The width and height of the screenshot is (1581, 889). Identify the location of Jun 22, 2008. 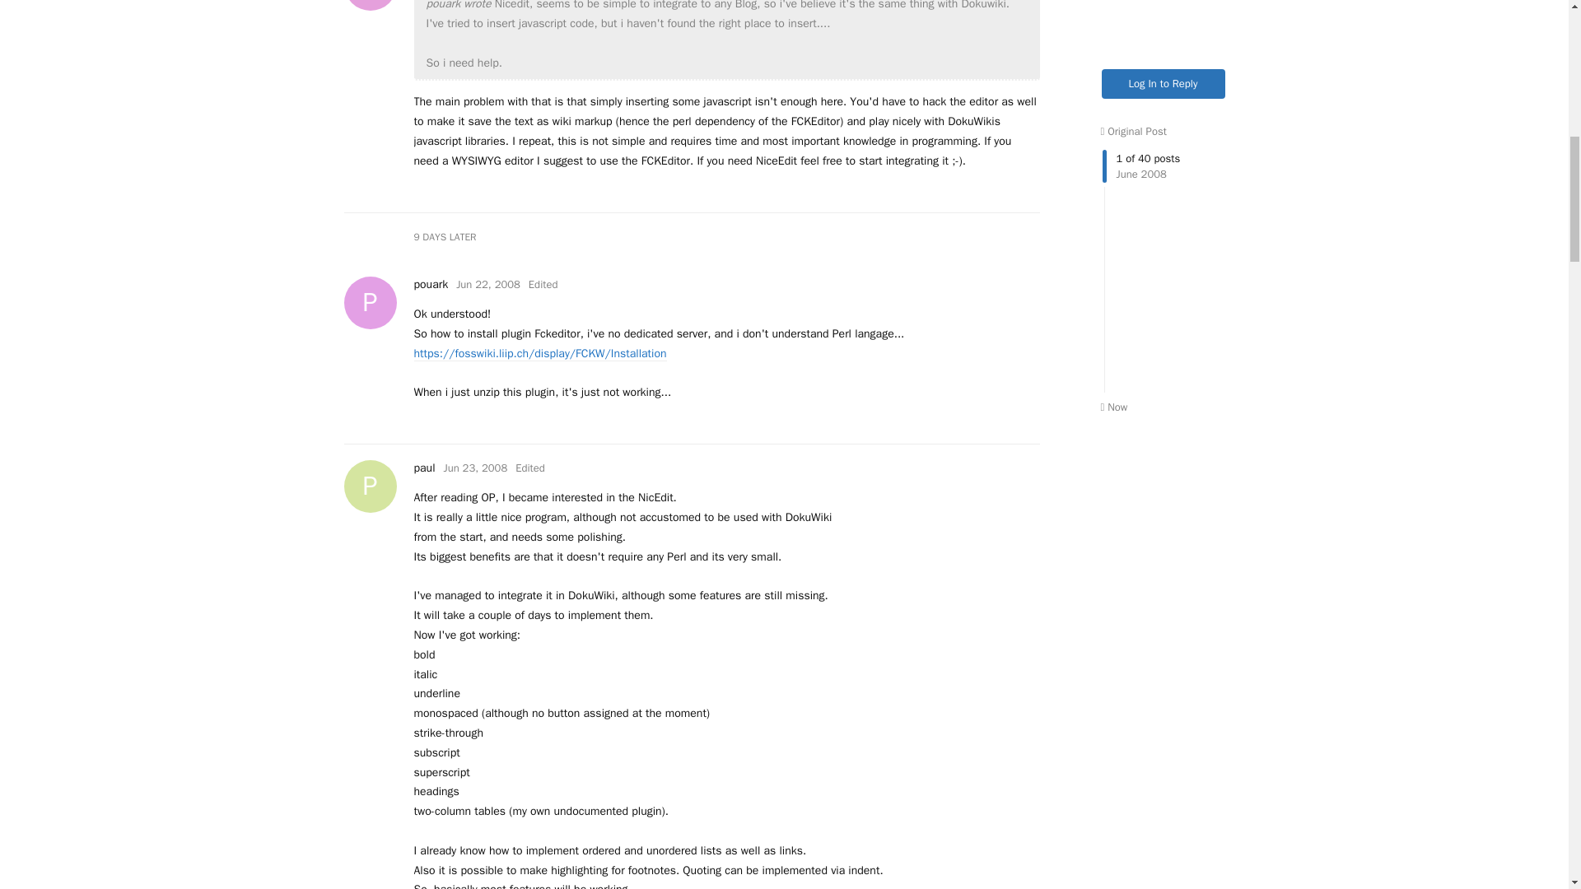
(423, 468).